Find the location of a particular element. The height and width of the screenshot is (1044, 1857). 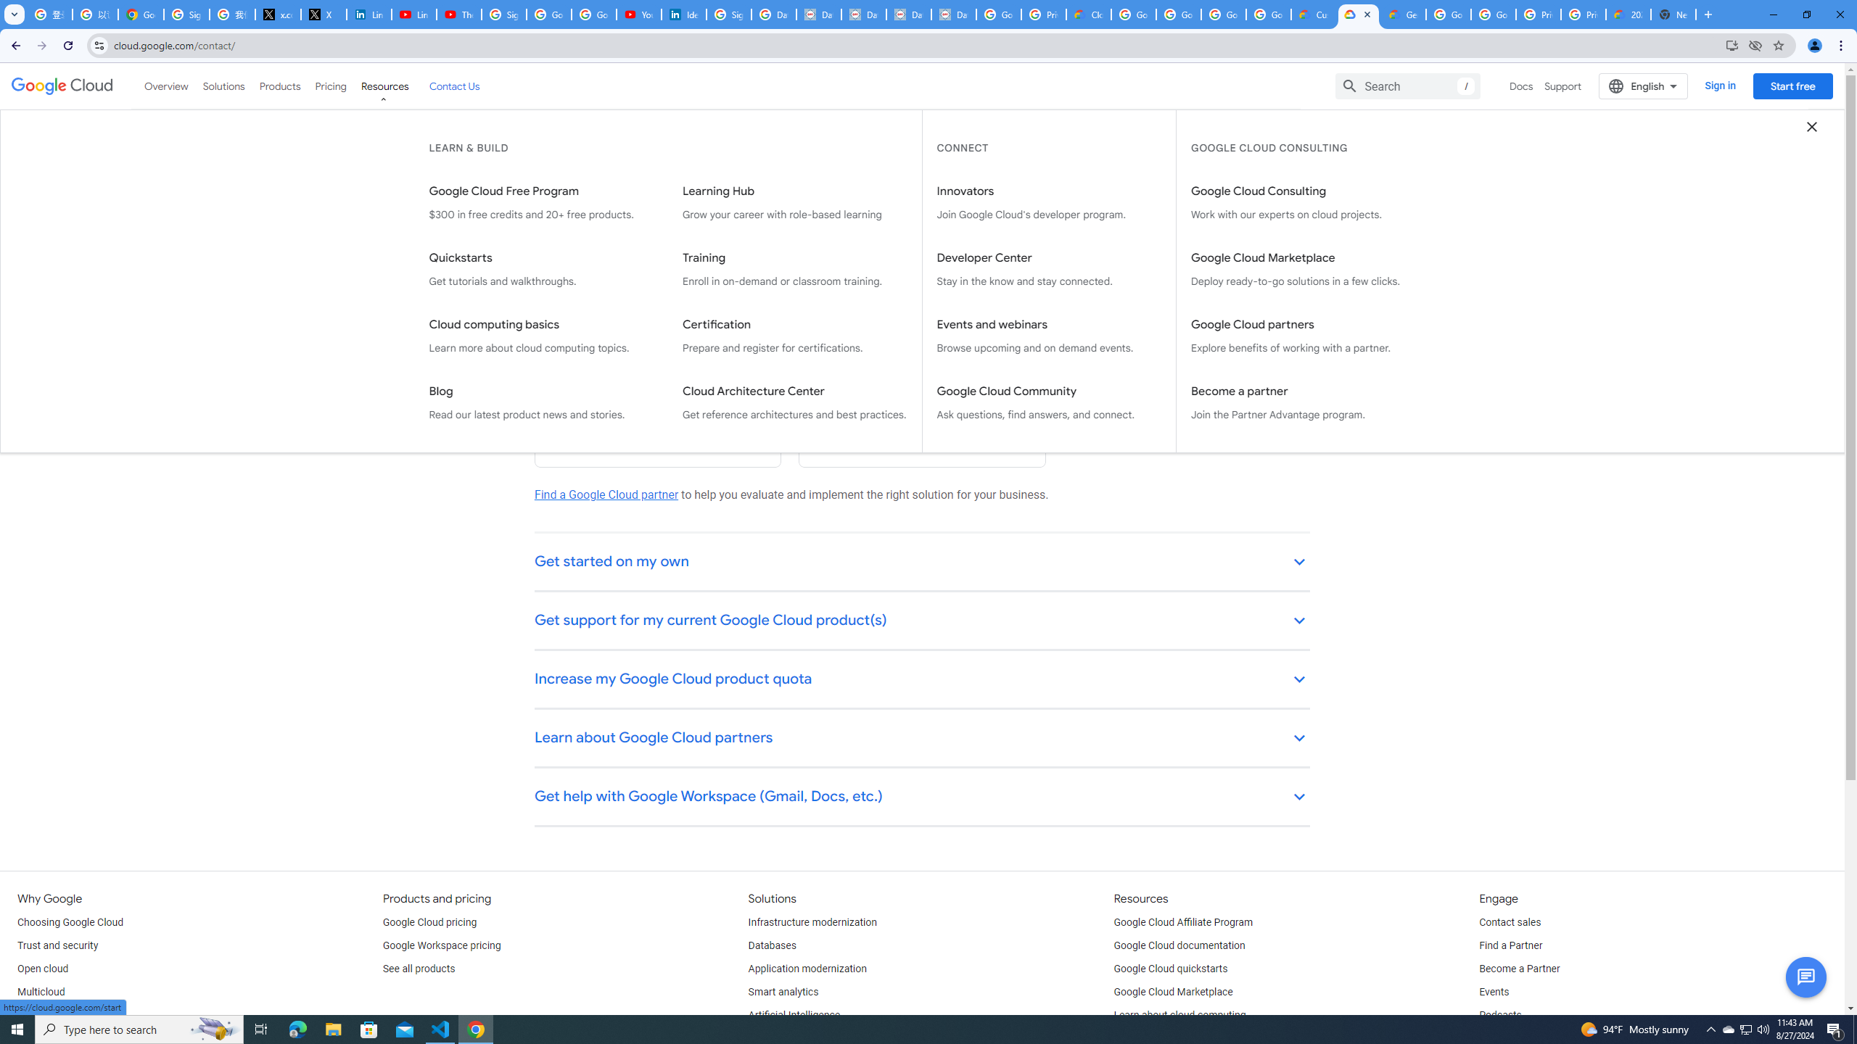

Choosing Google Cloud is located at coordinates (70, 922).